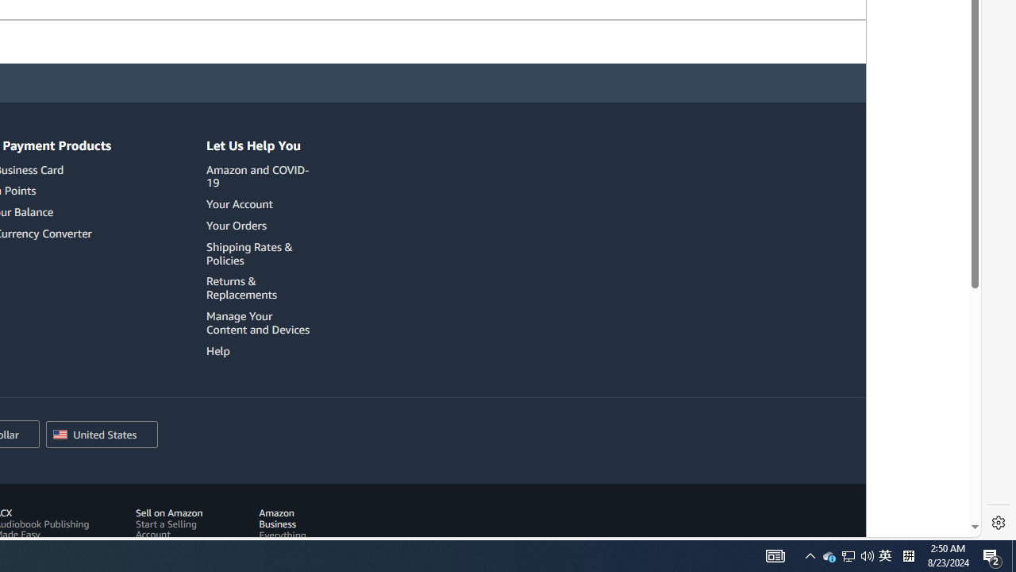 This screenshot has width=1016, height=572. Describe the element at coordinates (257, 323) in the screenshot. I see `Manage Your Content and Devices` at that location.